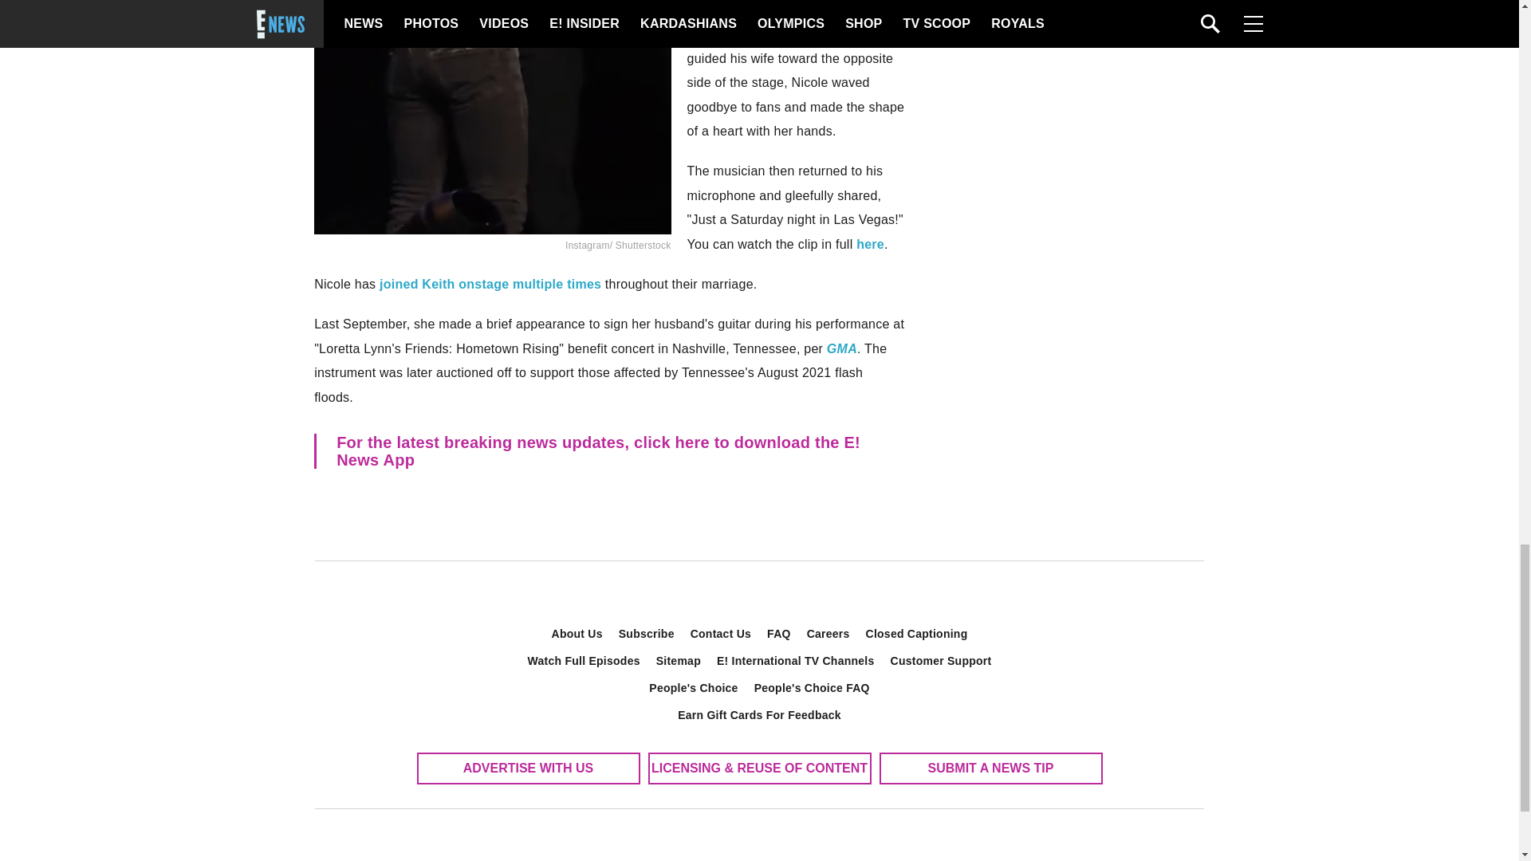 Image resolution: width=1531 pixels, height=861 pixels. What do you see at coordinates (870, 244) in the screenshot?
I see `here` at bounding box center [870, 244].